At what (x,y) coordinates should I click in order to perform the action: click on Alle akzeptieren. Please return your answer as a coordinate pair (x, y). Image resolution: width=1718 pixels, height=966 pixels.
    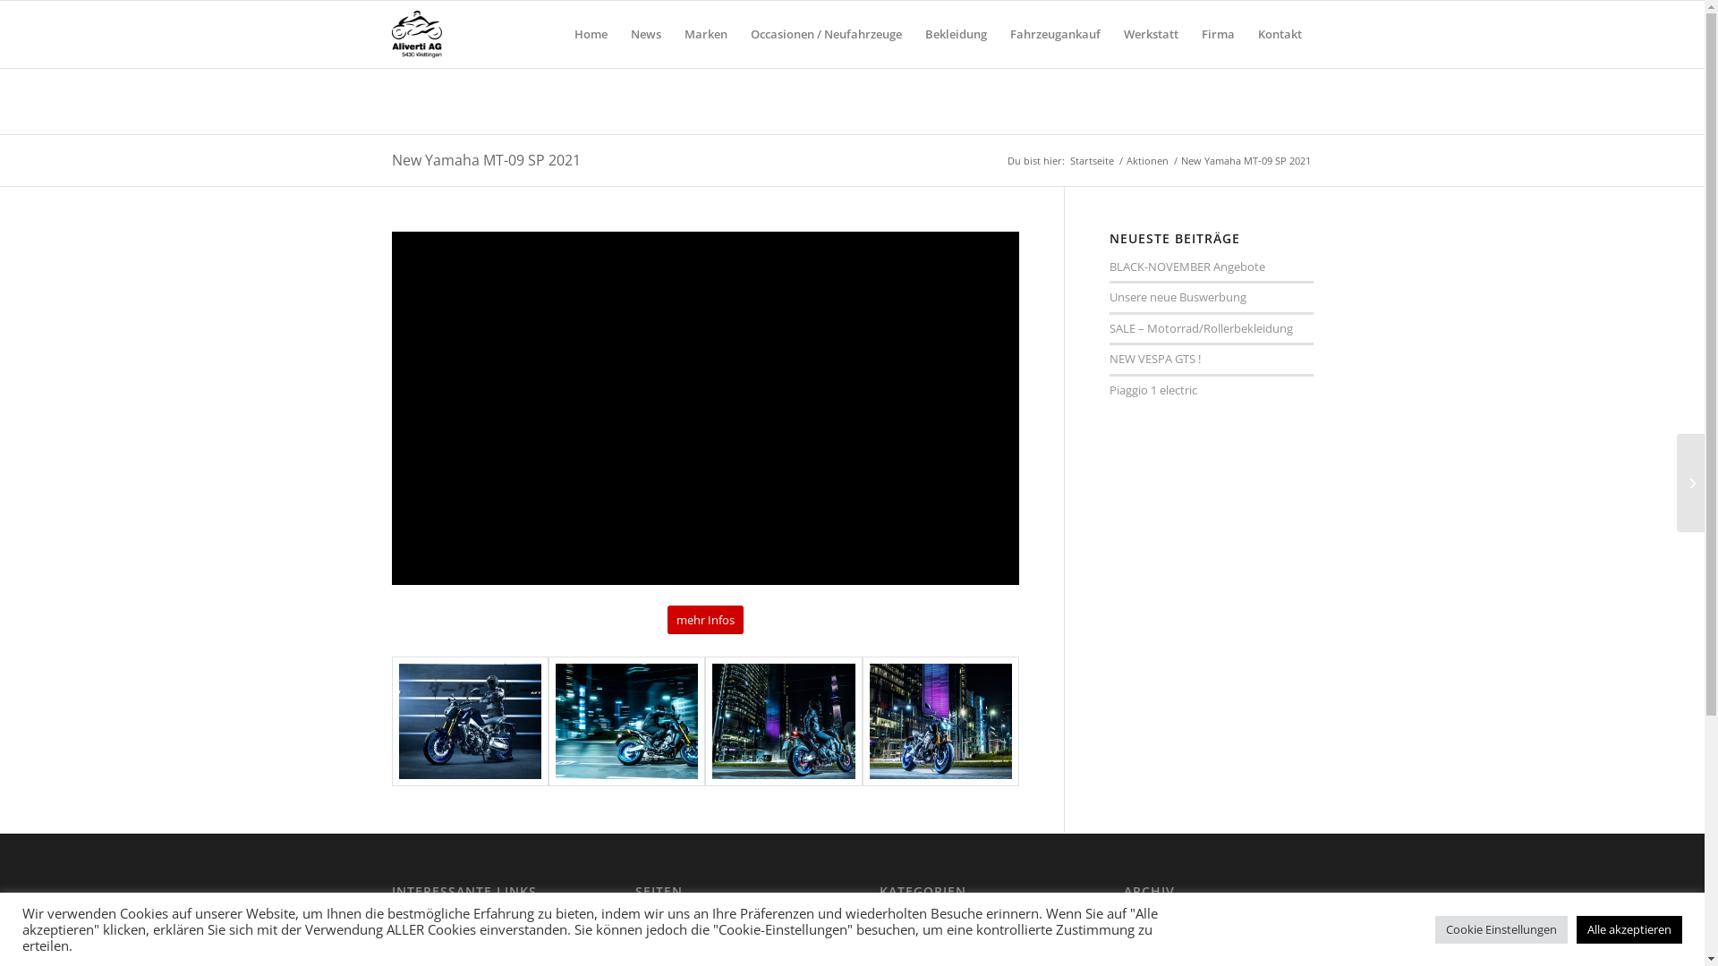
    Looking at the image, I should click on (1629, 930).